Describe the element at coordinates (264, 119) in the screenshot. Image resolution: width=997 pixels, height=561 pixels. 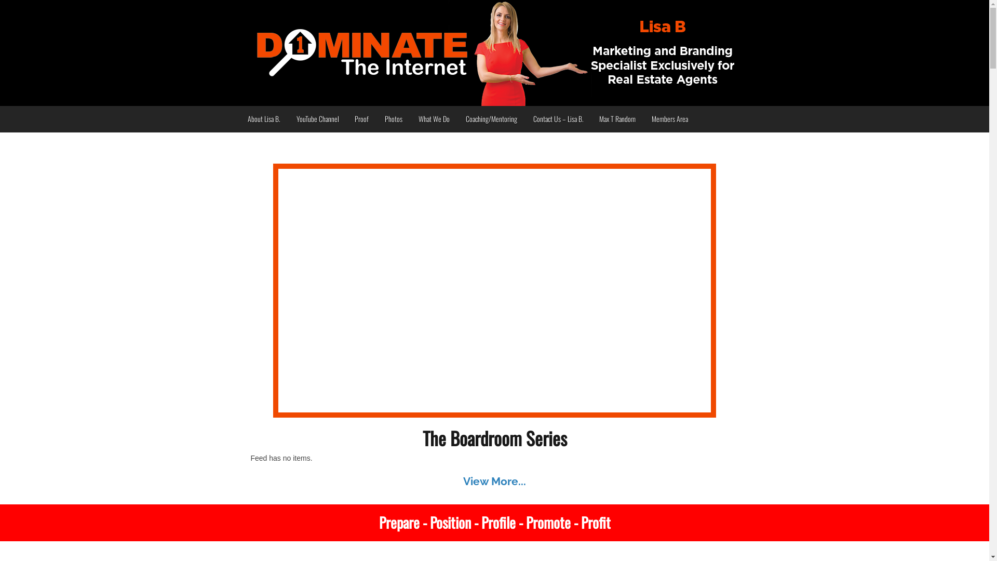
I see `About Lisa B.` at that location.